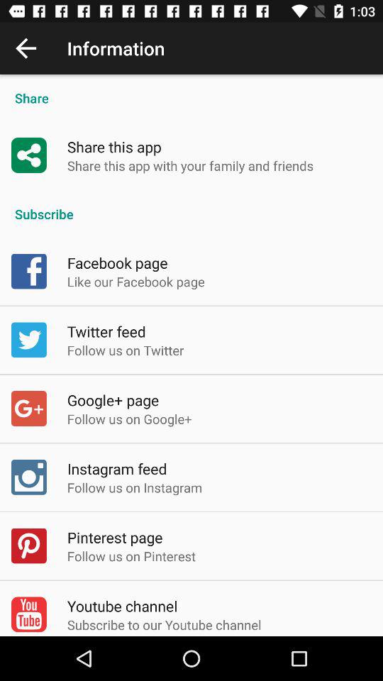  I want to click on back, so click(26, 48).